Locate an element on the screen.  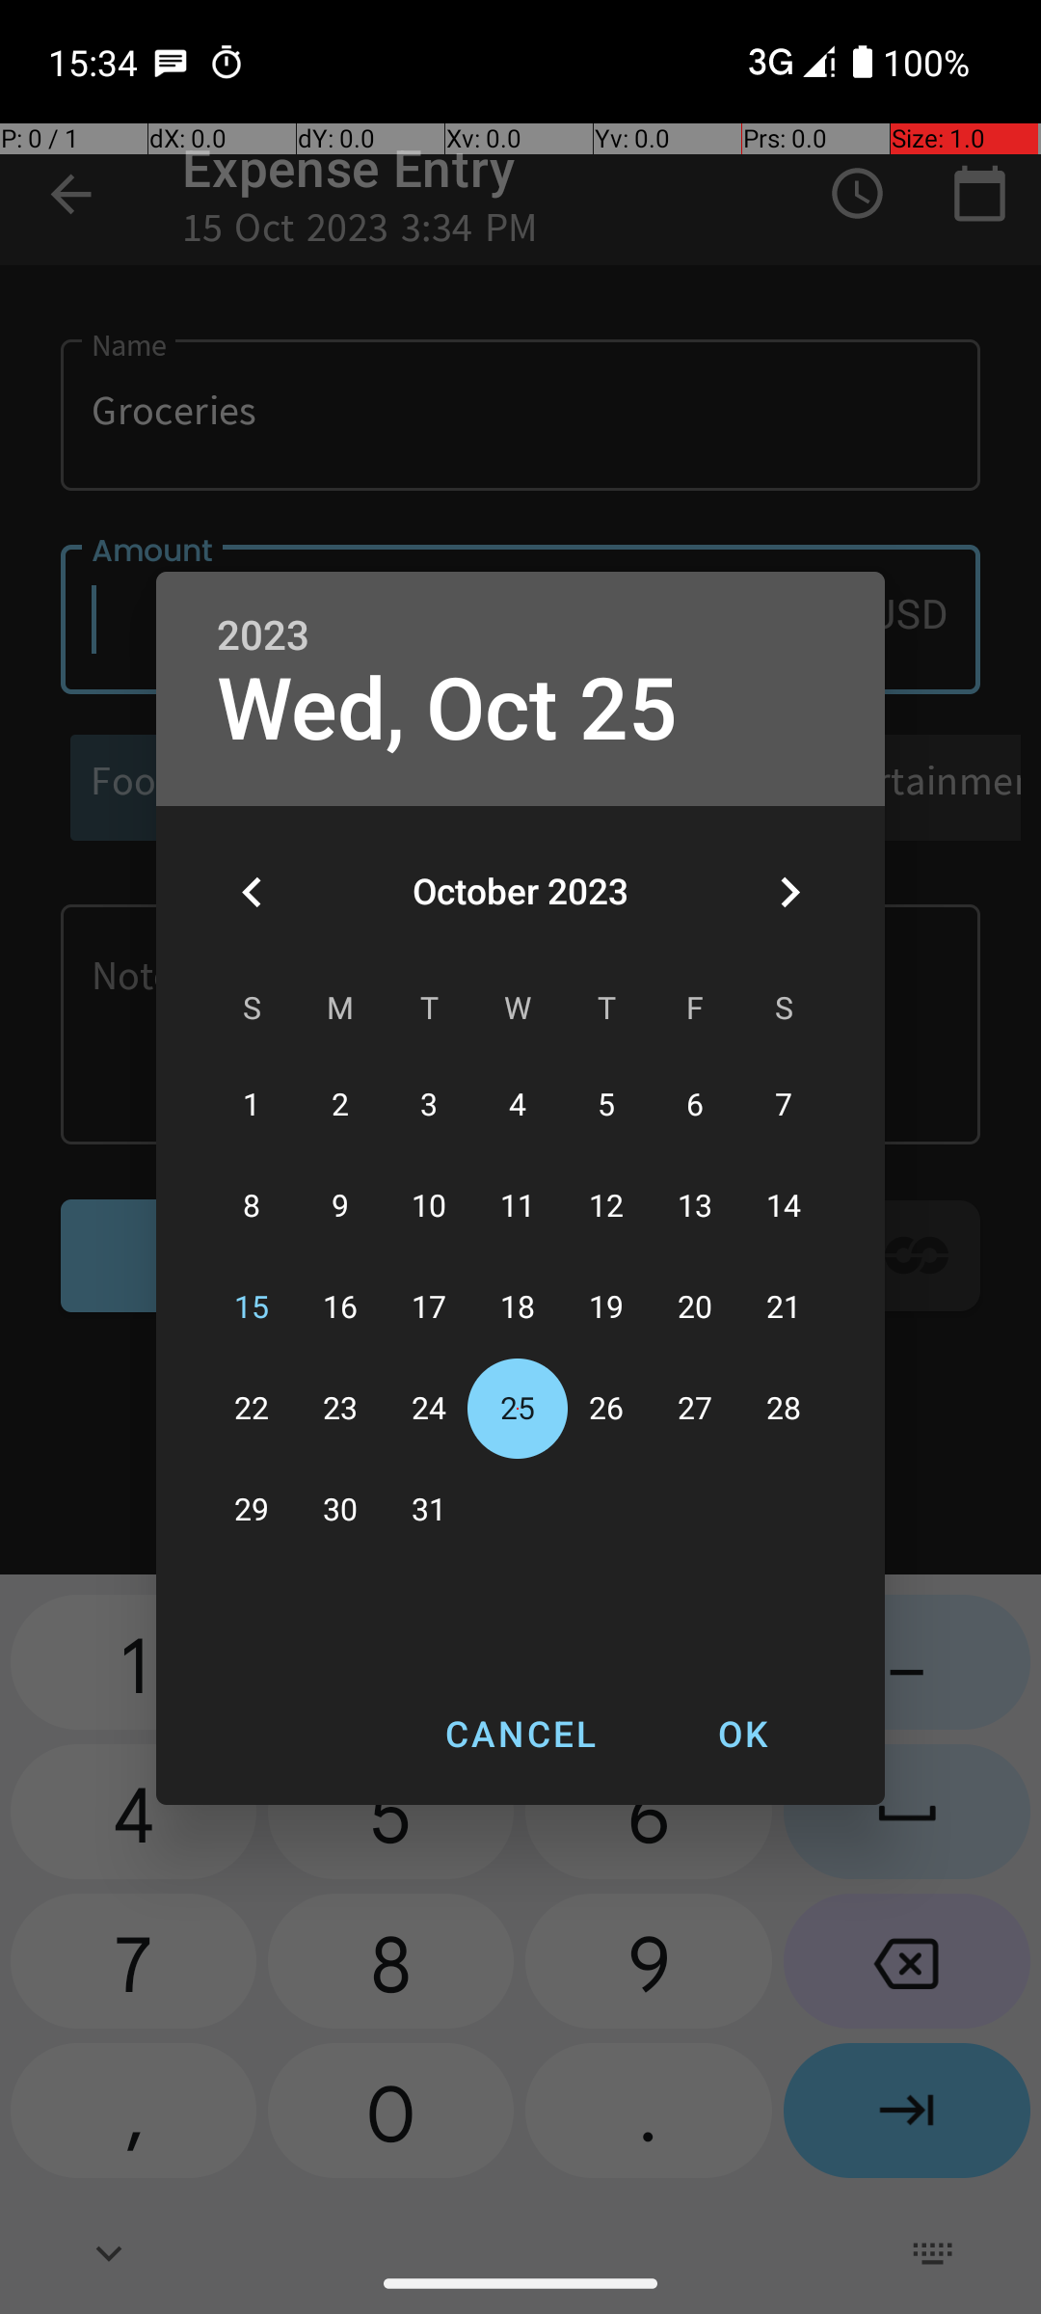
Wed, Oct 25 is located at coordinates (447, 710).